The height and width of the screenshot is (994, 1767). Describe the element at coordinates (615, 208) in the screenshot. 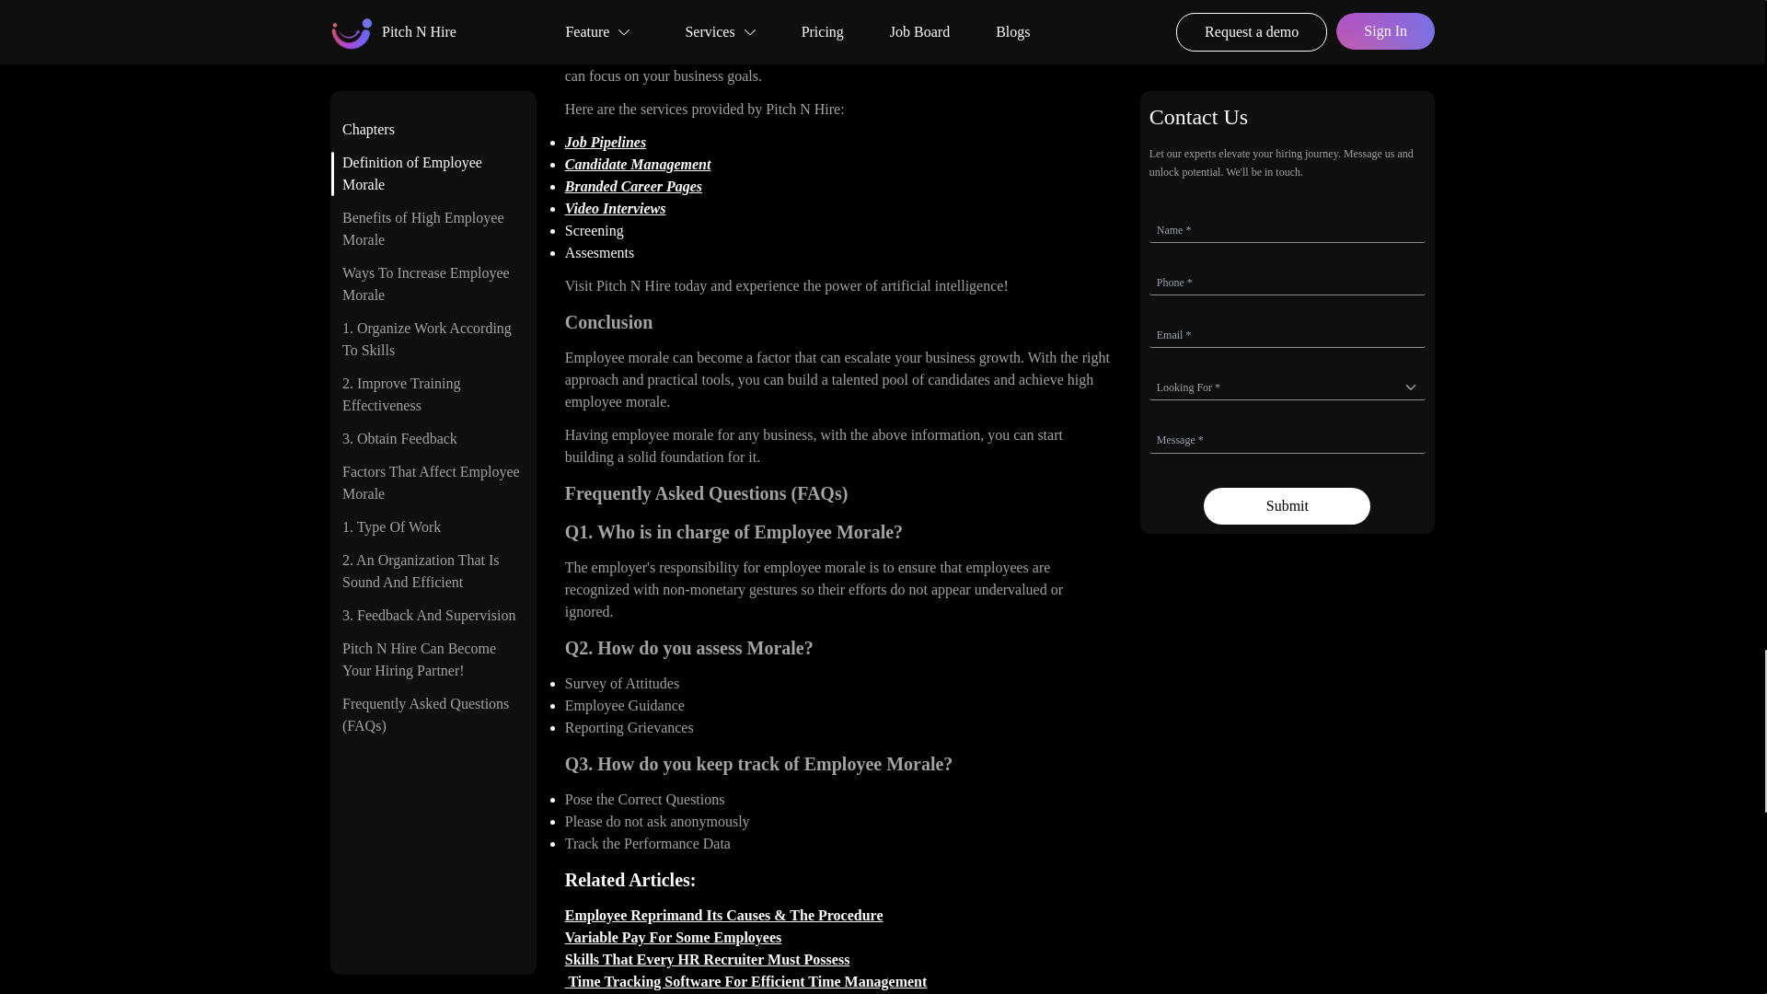

I see `Video Interviews` at that location.